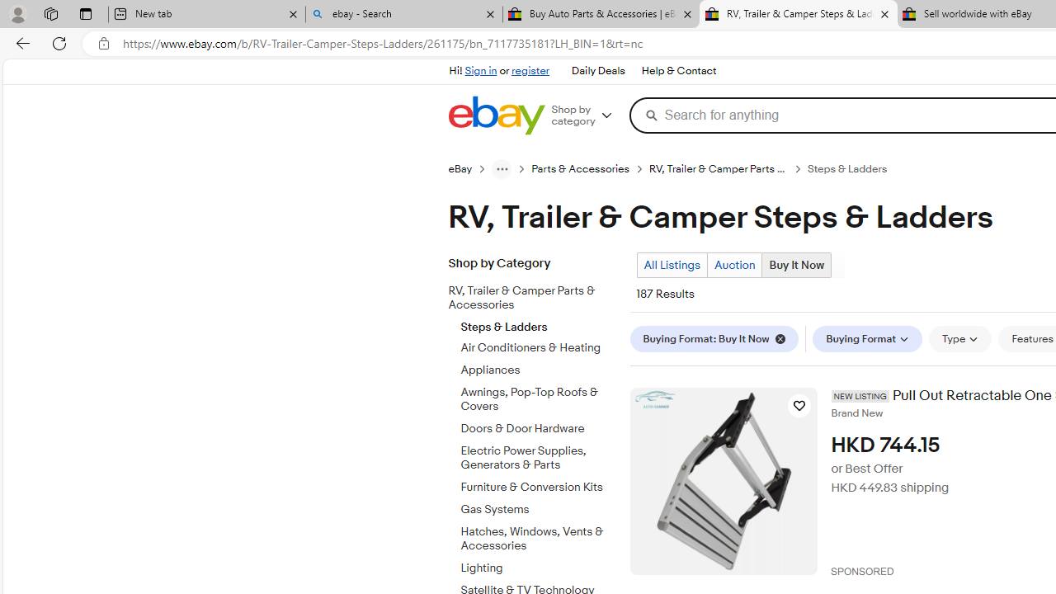 The height and width of the screenshot is (594, 1056). Describe the element at coordinates (587, 115) in the screenshot. I see `Shop by category` at that location.